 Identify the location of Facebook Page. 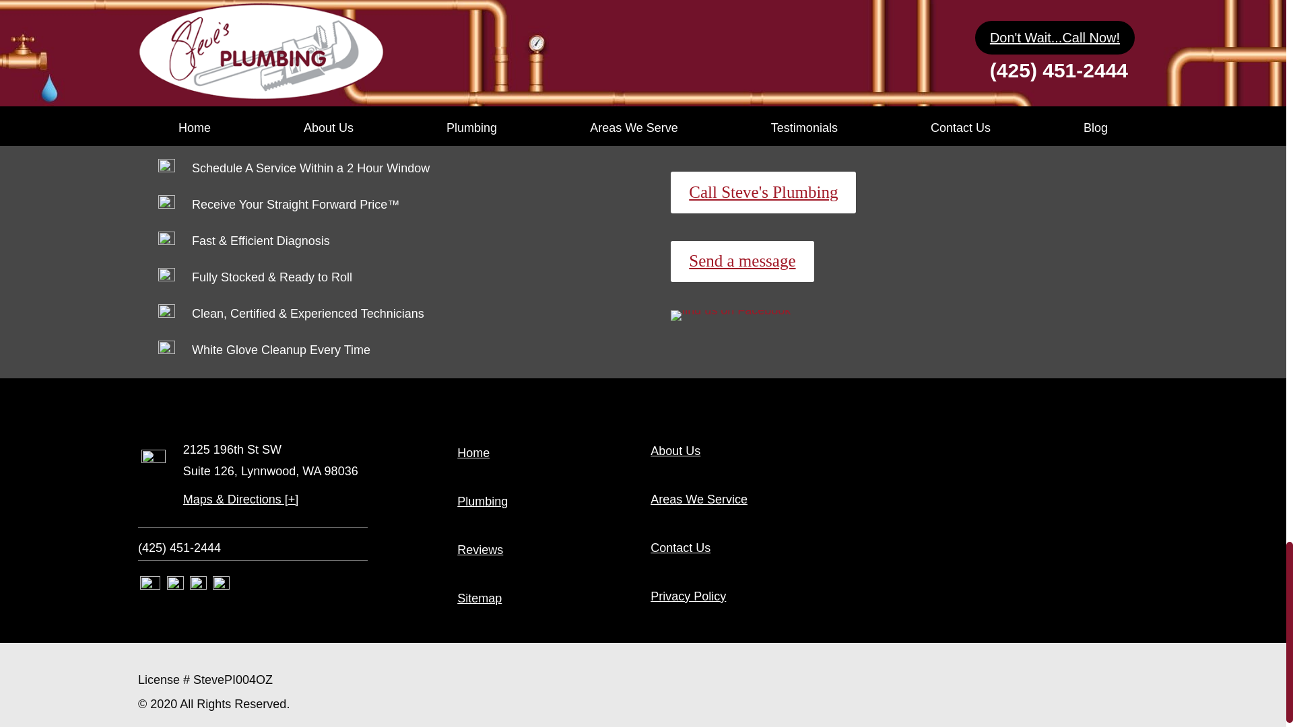
(198, 586).